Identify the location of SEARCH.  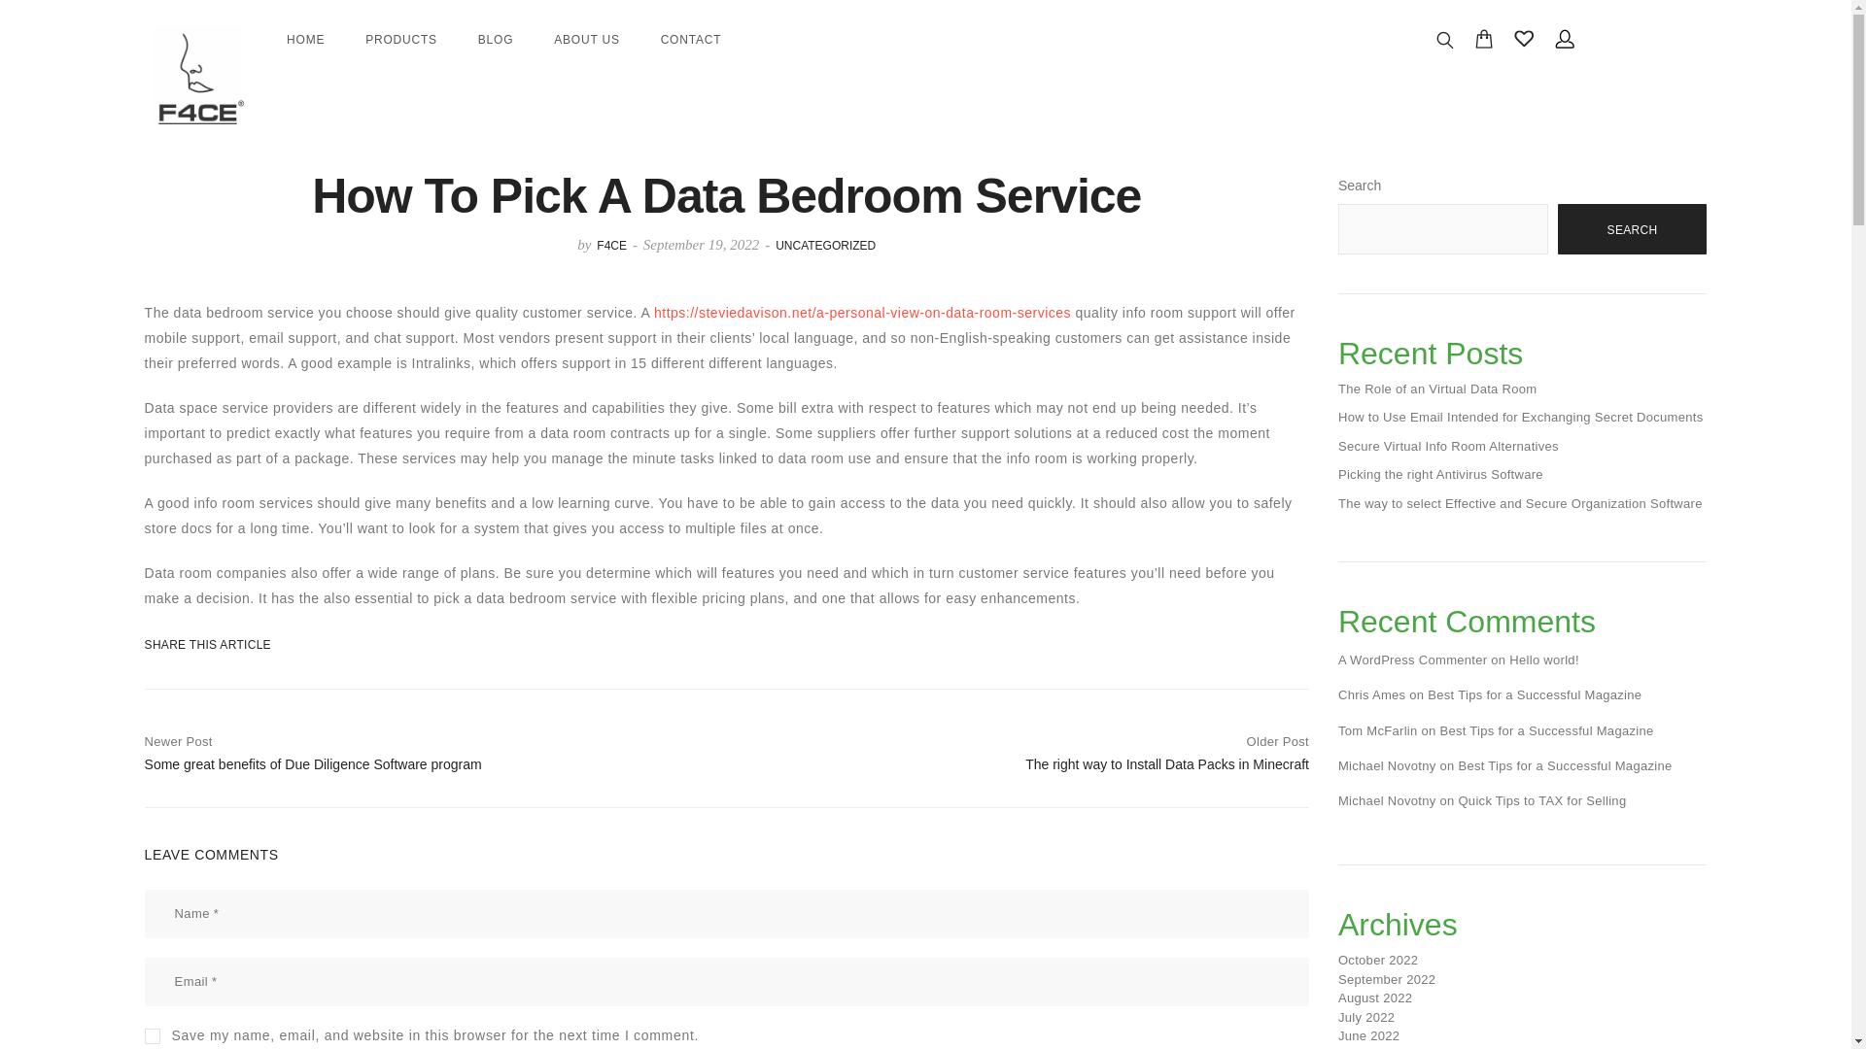
(1633, 229).